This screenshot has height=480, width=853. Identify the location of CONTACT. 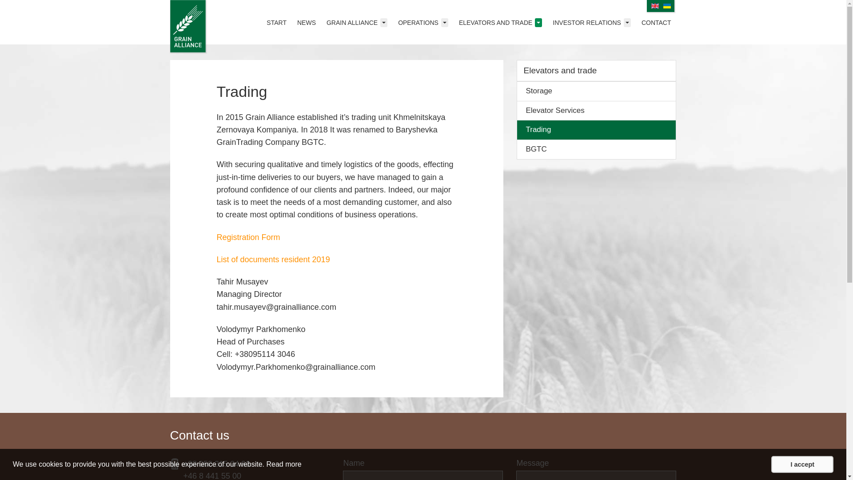
(656, 22).